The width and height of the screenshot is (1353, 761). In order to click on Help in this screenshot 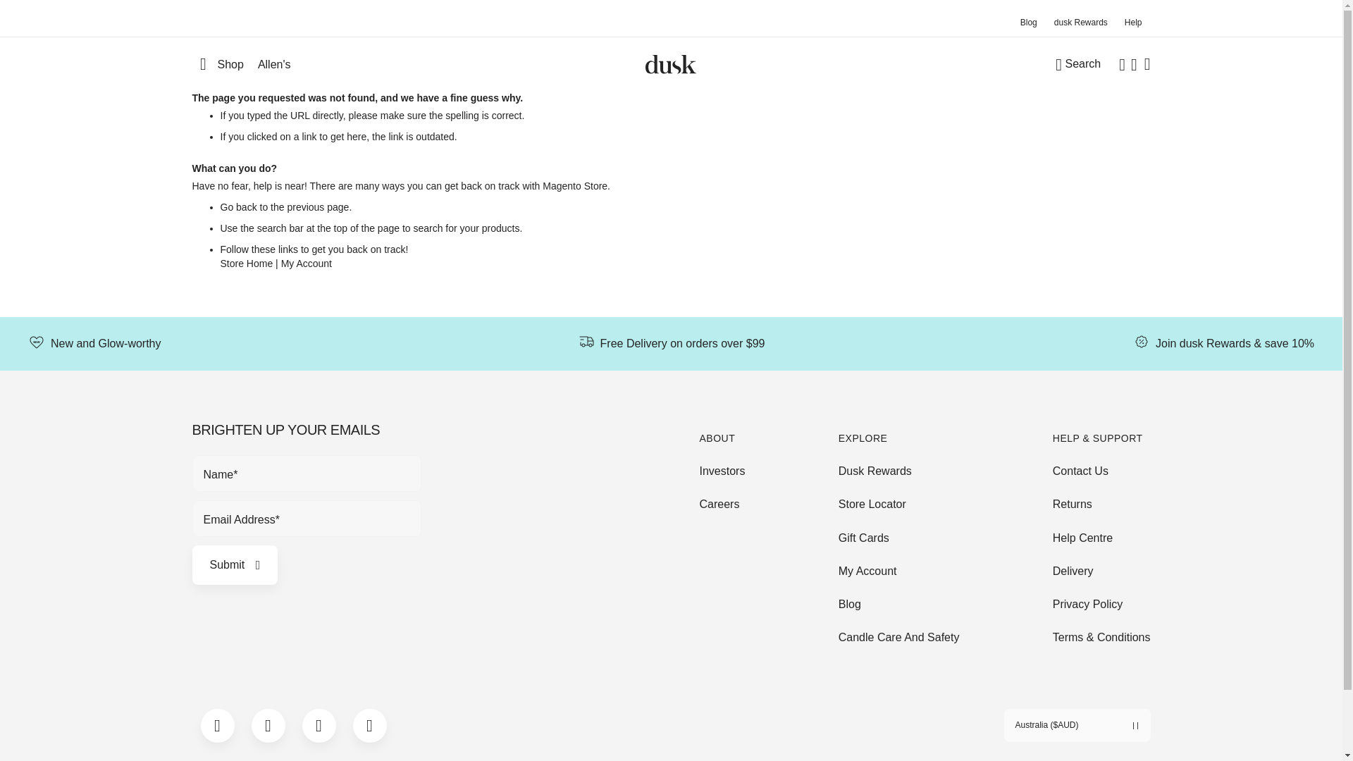, I will do `click(1133, 22)`.